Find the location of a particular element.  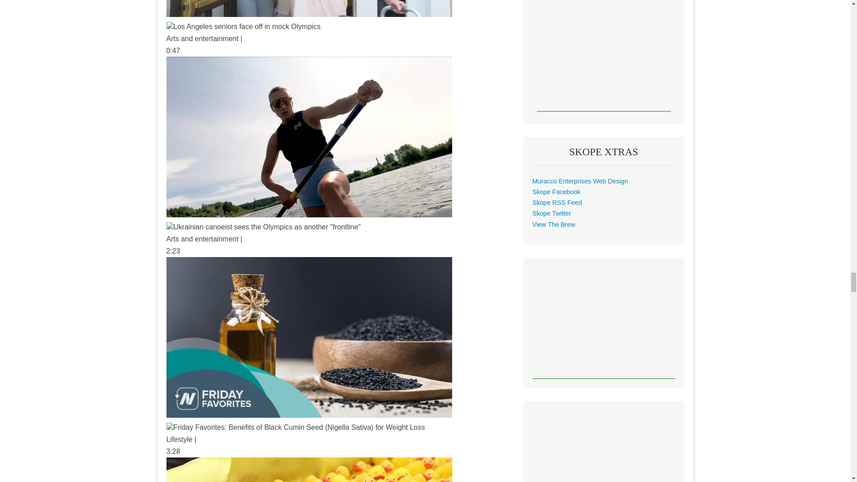

Skopemag.com RSS Feed is located at coordinates (557, 203).